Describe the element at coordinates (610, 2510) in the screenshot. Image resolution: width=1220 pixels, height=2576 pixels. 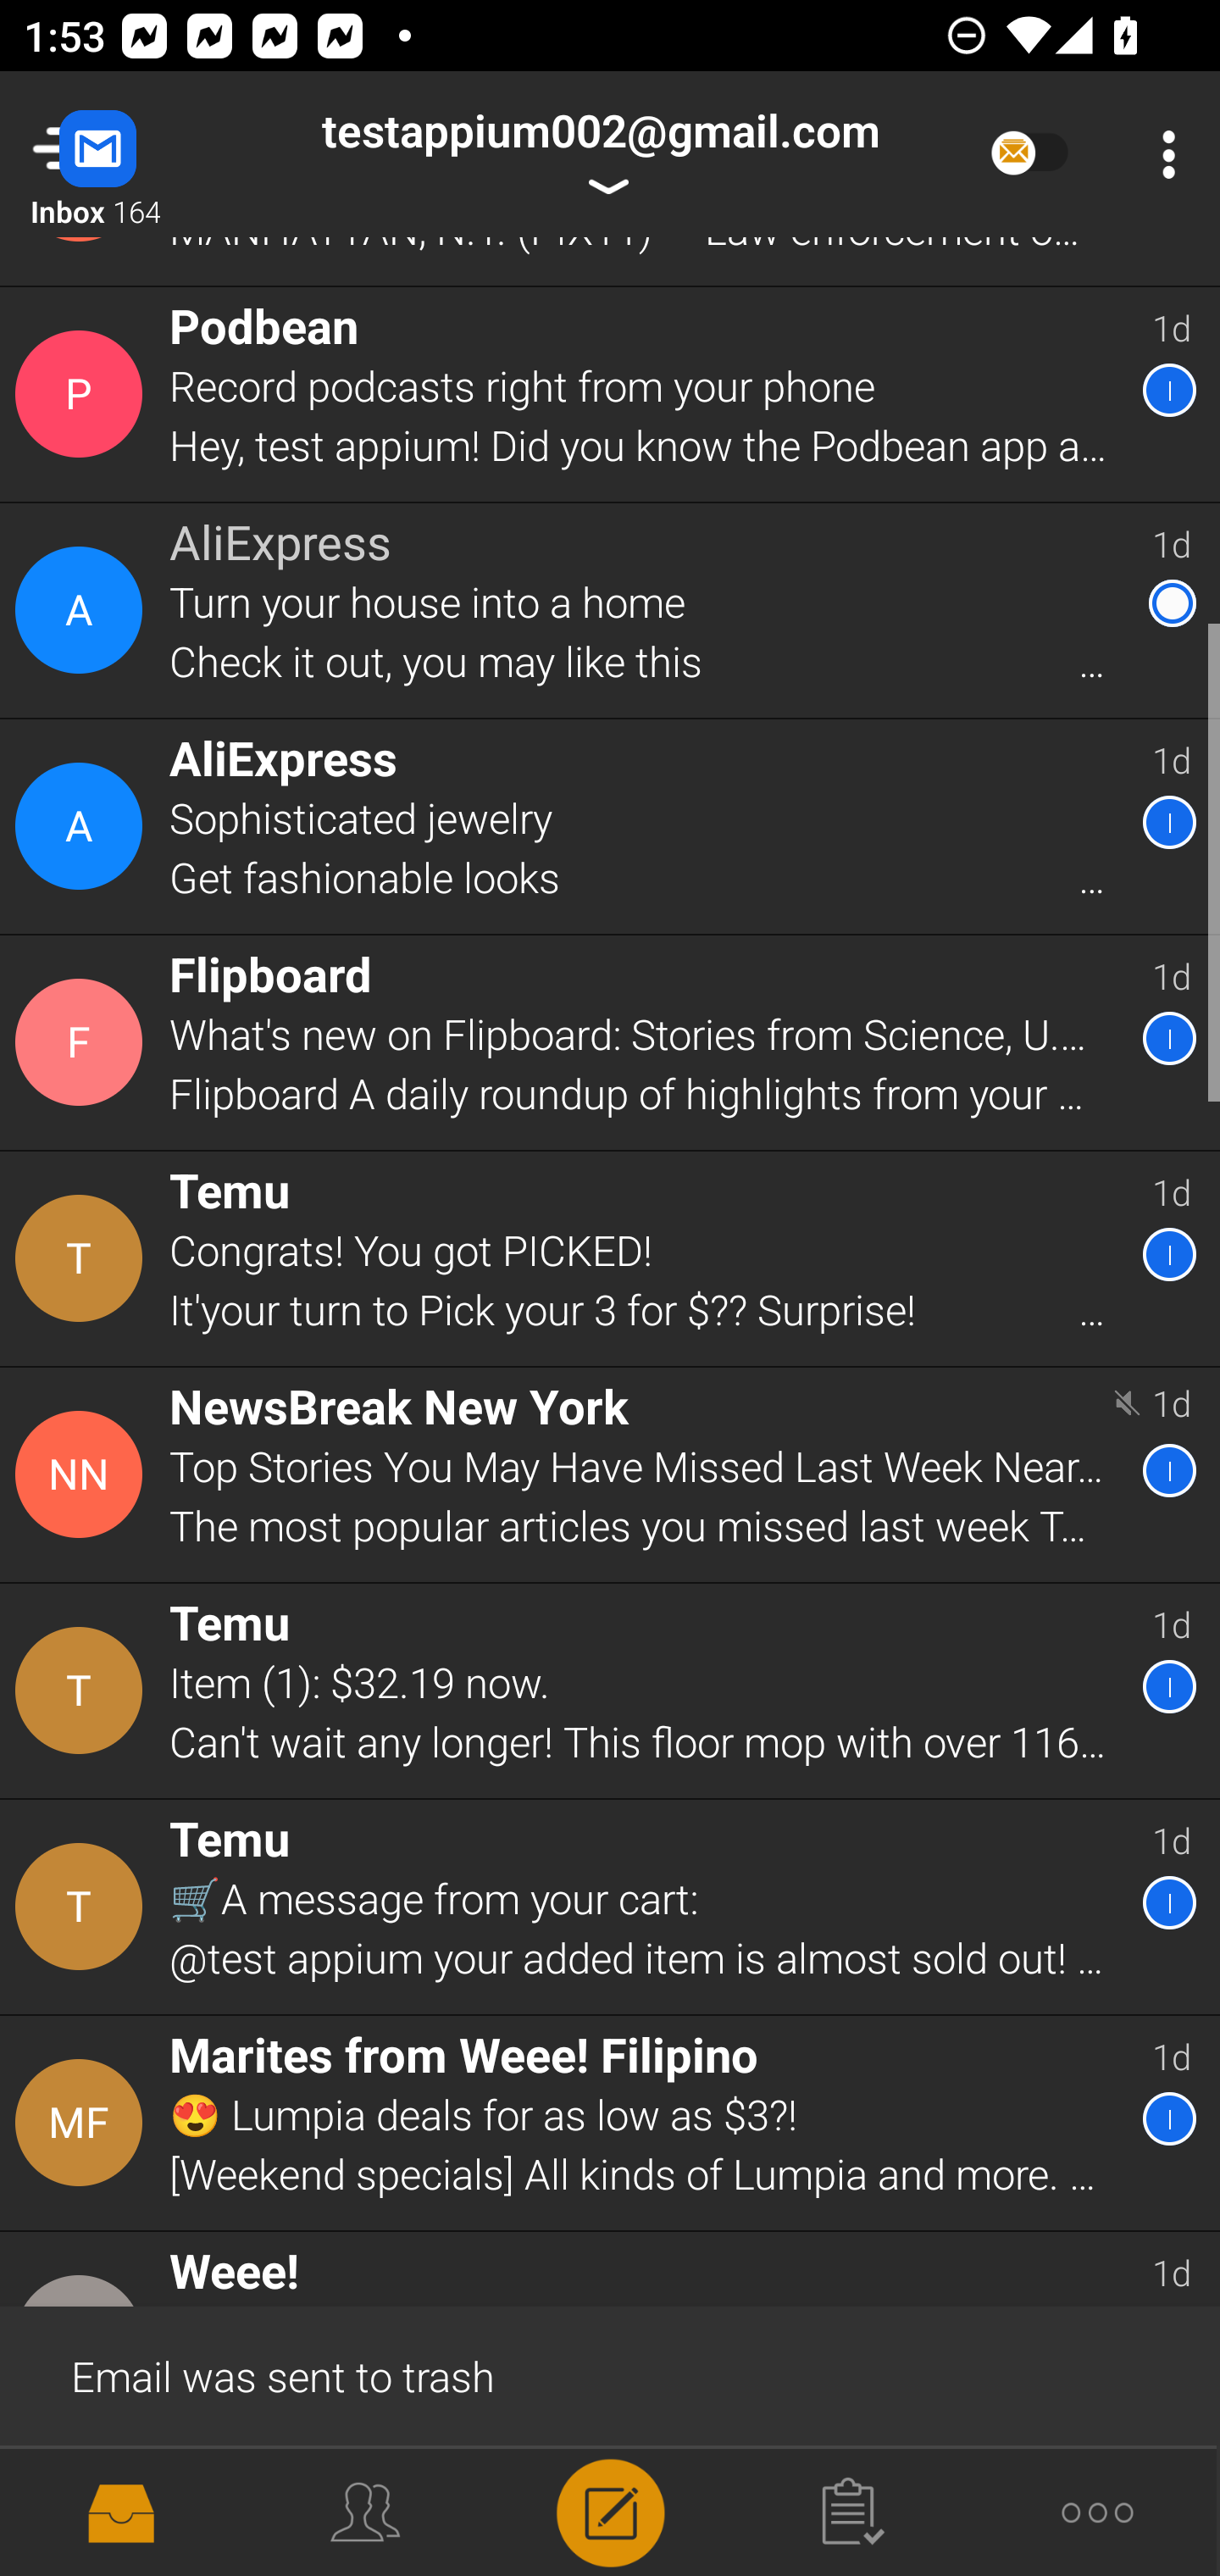
I see `Compose` at that location.